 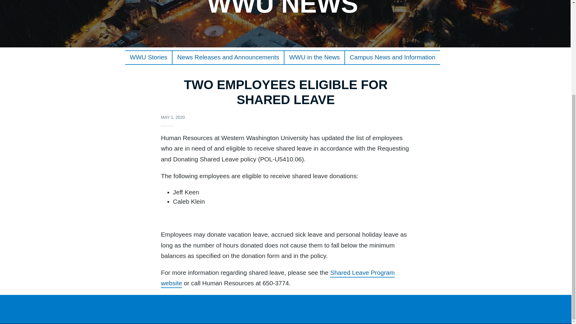 What do you see at coordinates (228, 57) in the screenshot?
I see `News Releases and Announcements` at bounding box center [228, 57].